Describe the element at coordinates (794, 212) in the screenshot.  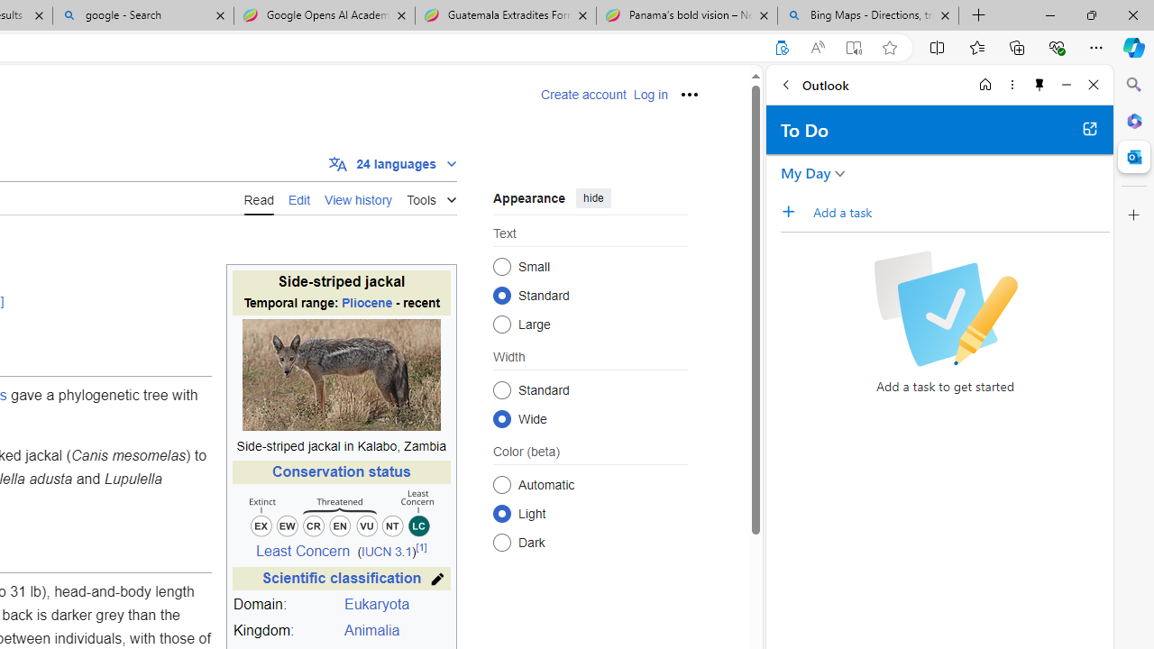
I see `Add a task` at that location.